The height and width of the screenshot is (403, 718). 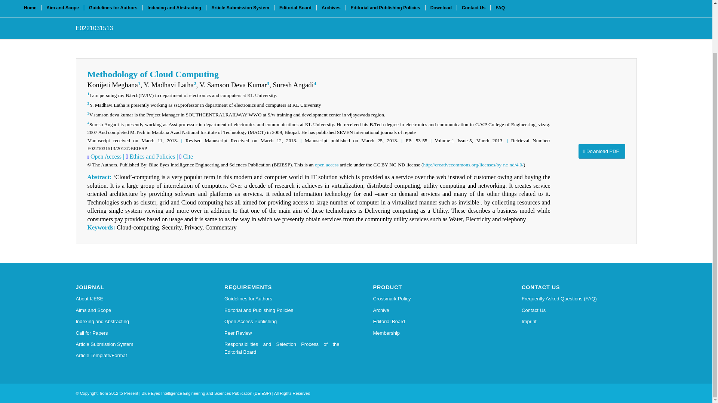 I want to click on Archives, so click(x=331, y=9).